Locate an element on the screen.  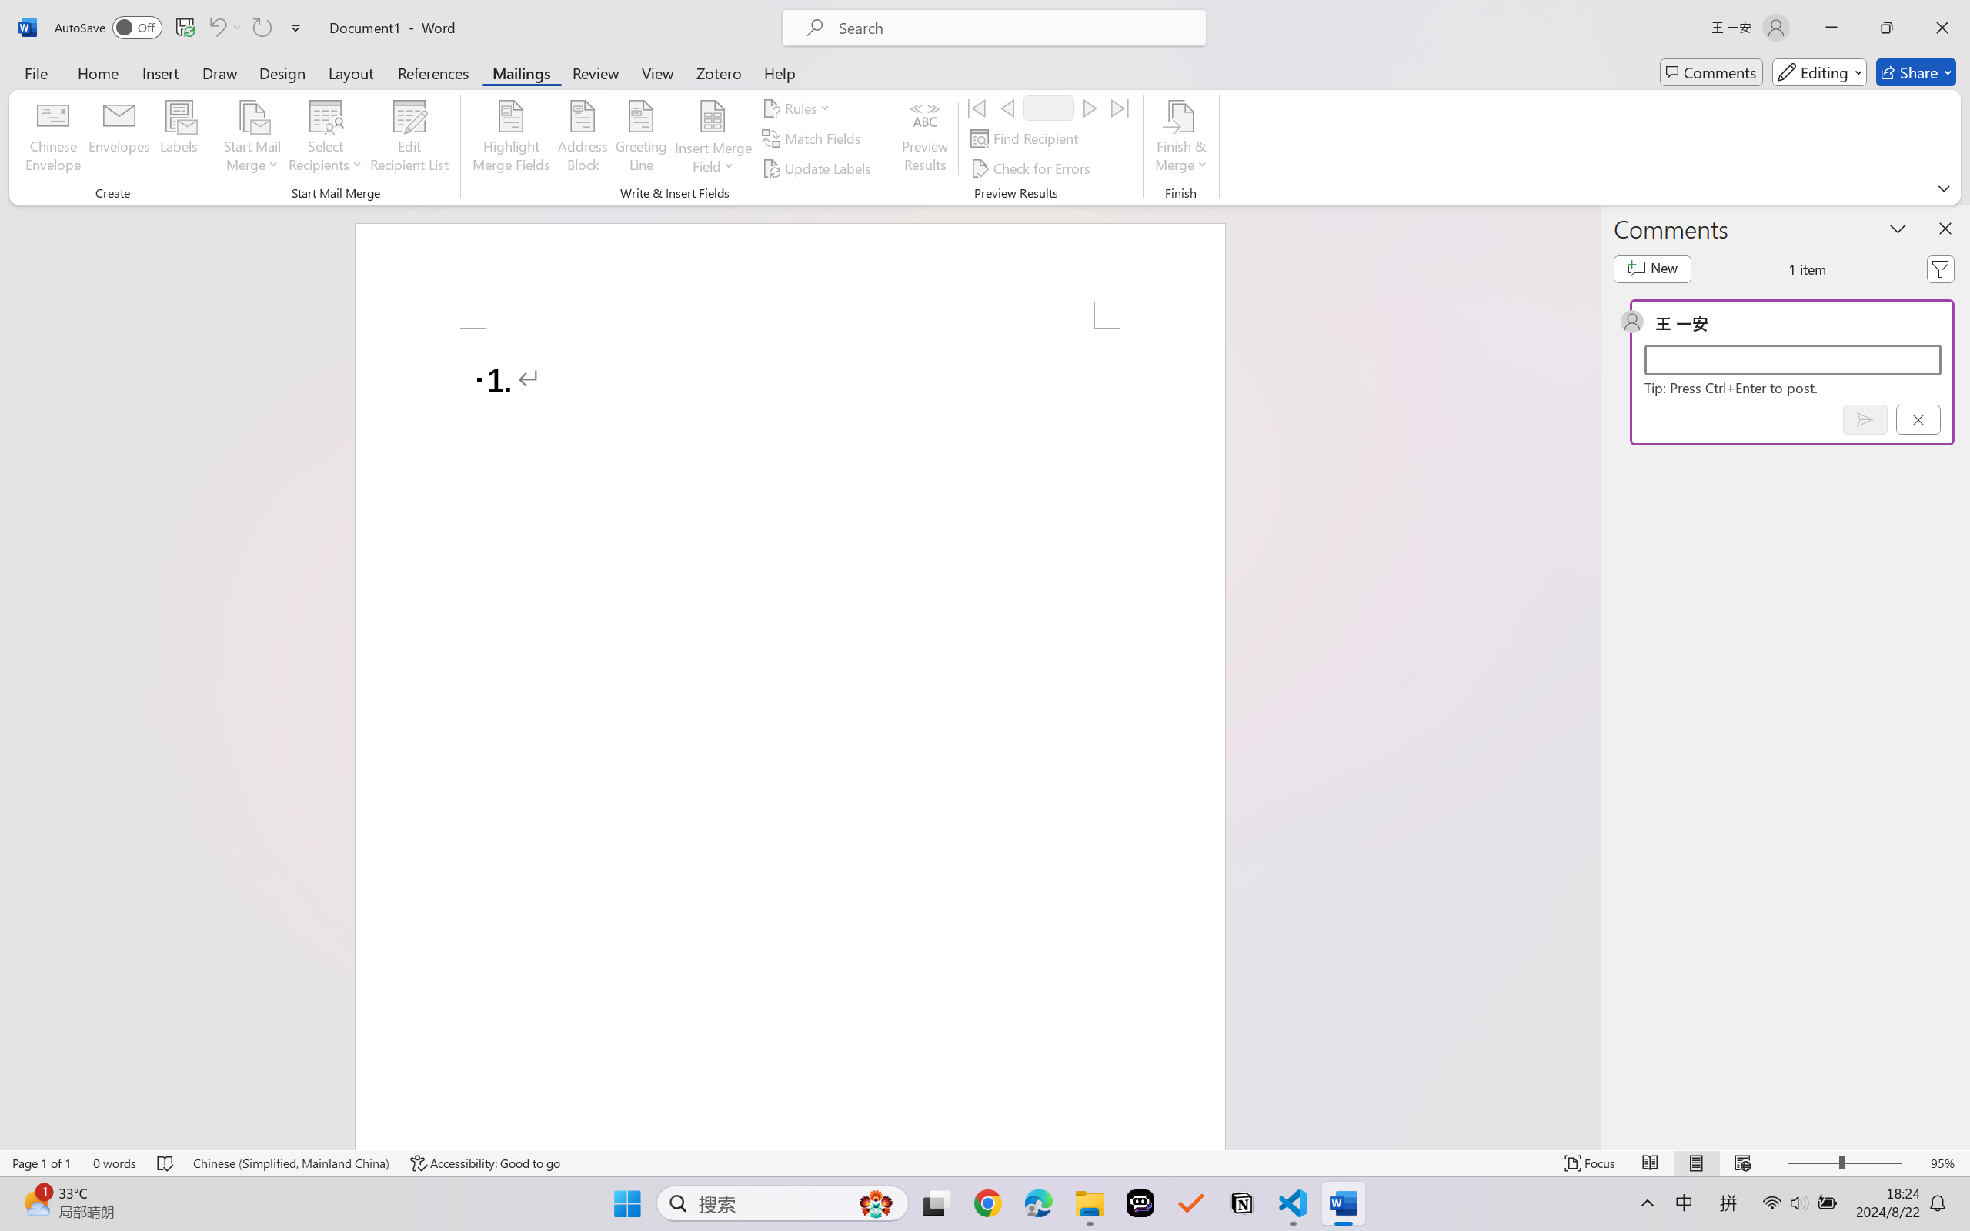
Filter is located at coordinates (1940, 269).